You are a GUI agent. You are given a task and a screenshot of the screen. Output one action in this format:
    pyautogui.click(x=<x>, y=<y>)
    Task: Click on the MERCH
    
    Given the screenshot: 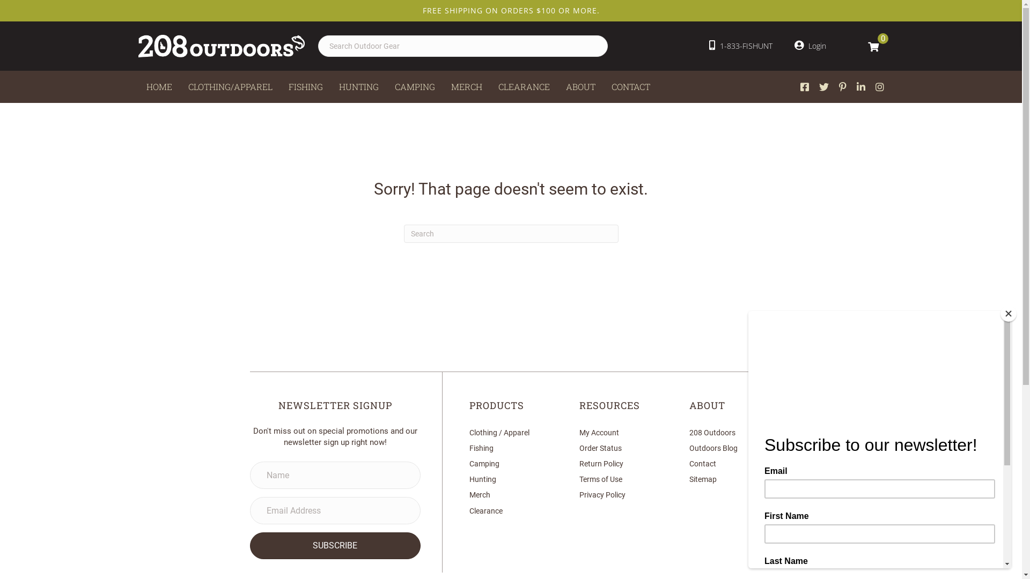 What is the action you would take?
    pyautogui.click(x=467, y=87)
    